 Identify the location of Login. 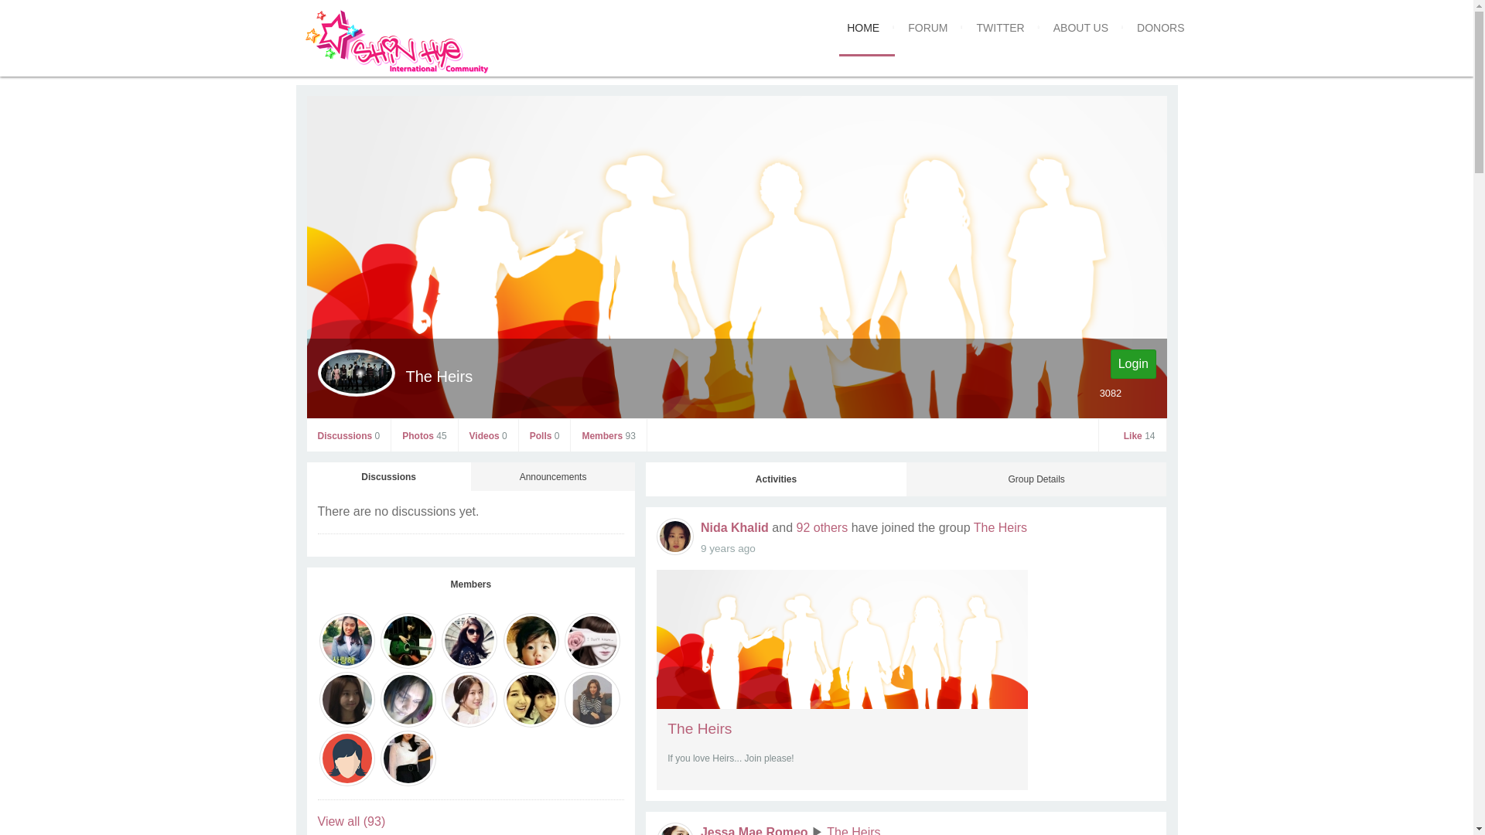
(1132, 365).